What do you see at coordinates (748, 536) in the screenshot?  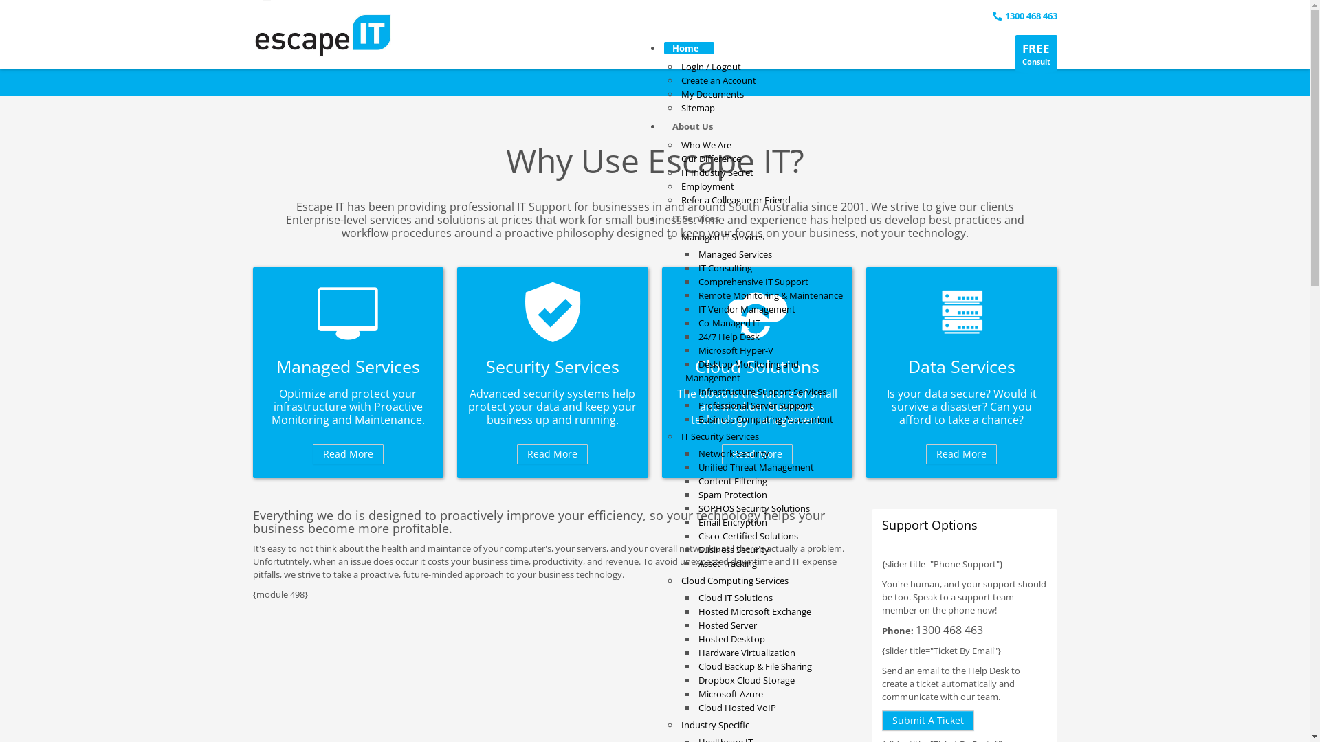 I see `Cisco-Certified Solutions` at bounding box center [748, 536].